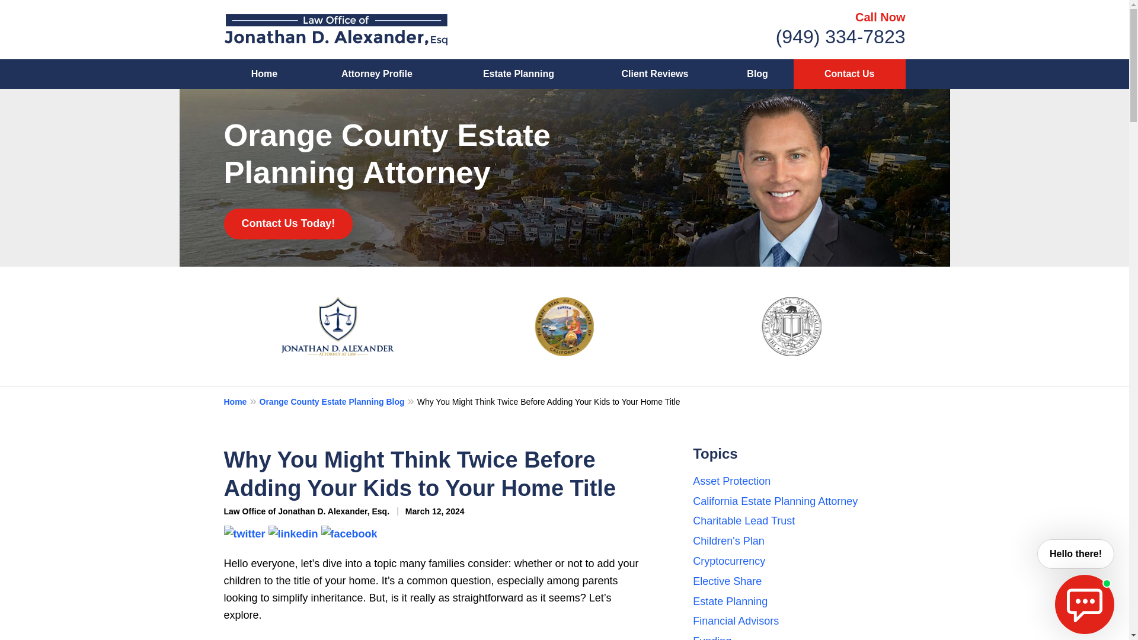 The image size is (1138, 640). What do you see at coordinates (775, 501) in the screenshot?
I see `California Estate Planning Attorney` at bounding box center [775, 501].